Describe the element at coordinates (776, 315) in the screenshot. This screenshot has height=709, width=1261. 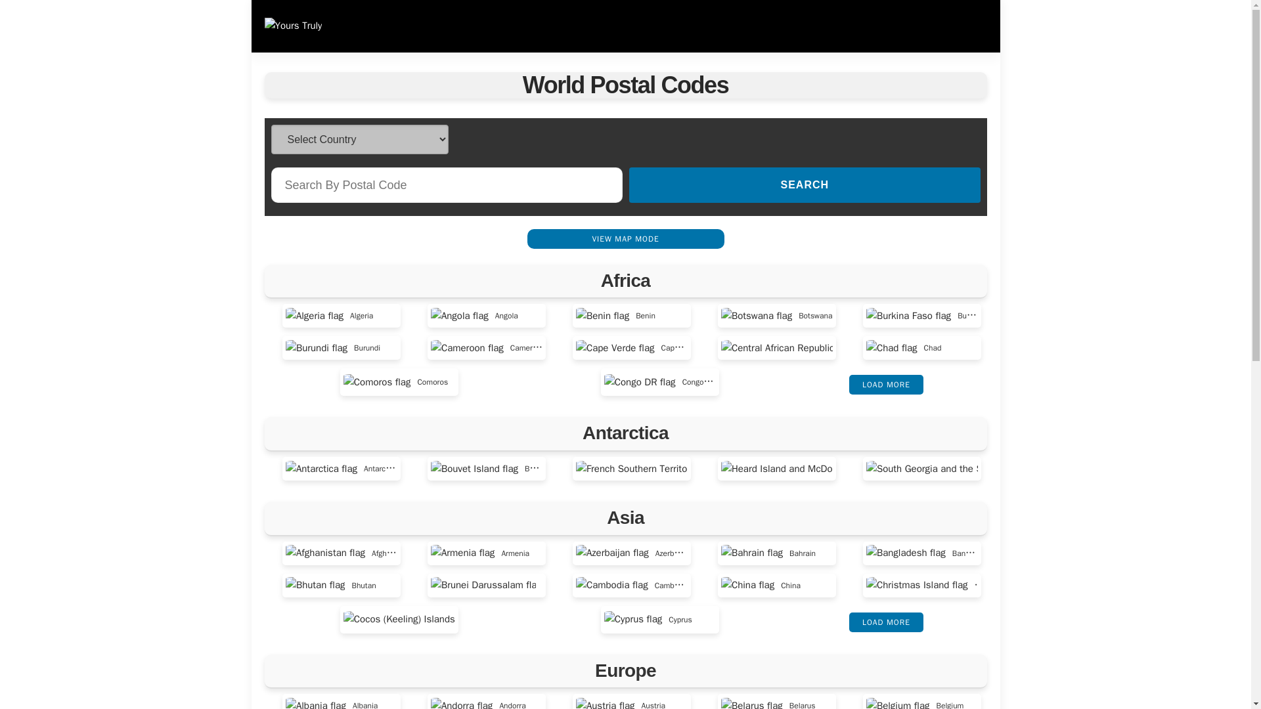
I see `Botswana` at that location.